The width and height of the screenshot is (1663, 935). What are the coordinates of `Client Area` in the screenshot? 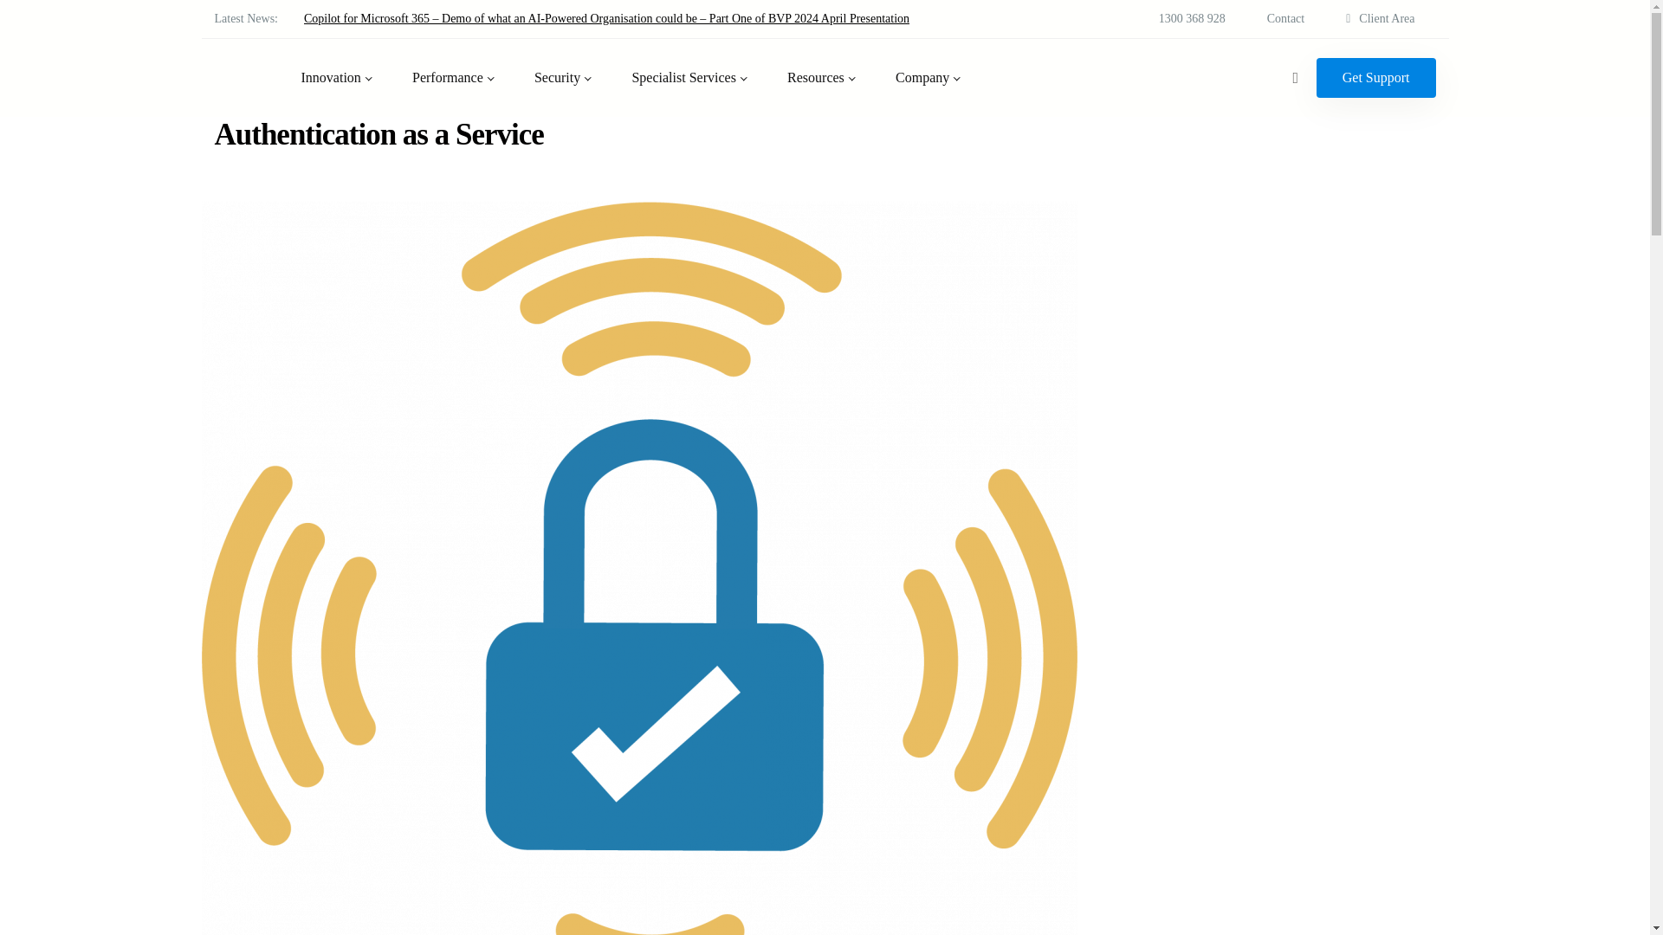 It's located at (1380, 19).